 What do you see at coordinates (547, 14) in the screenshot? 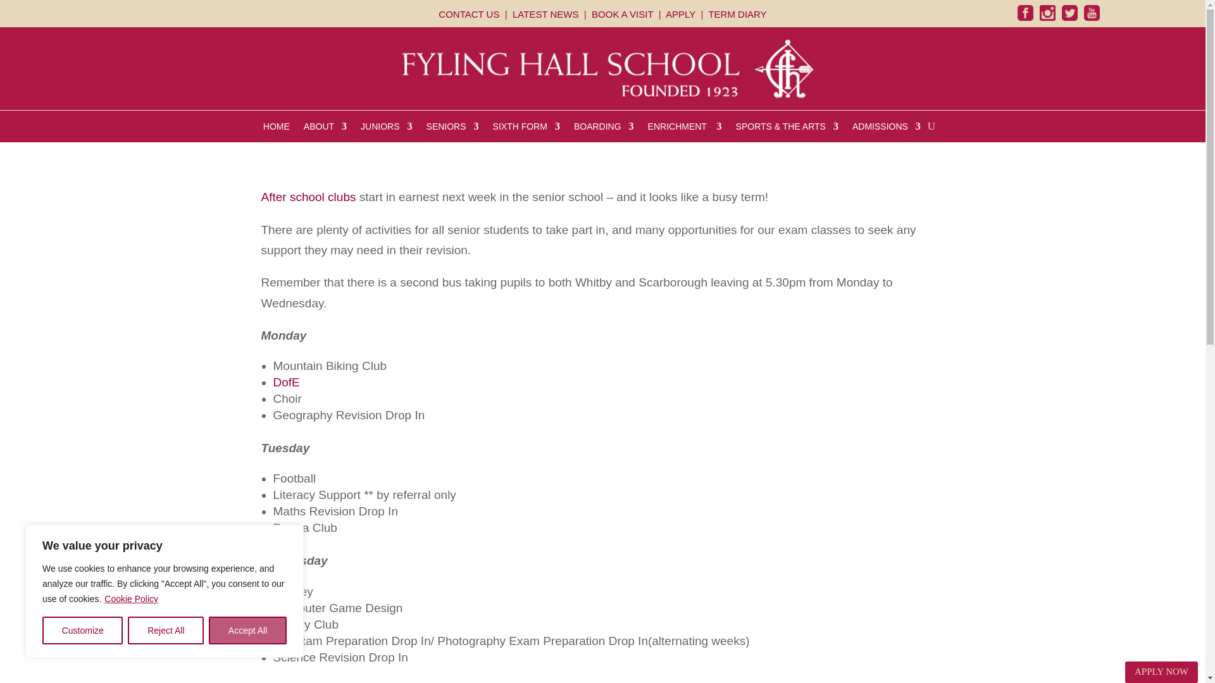
I see `LATEST NEWS ` at bounding box center [547, 14].